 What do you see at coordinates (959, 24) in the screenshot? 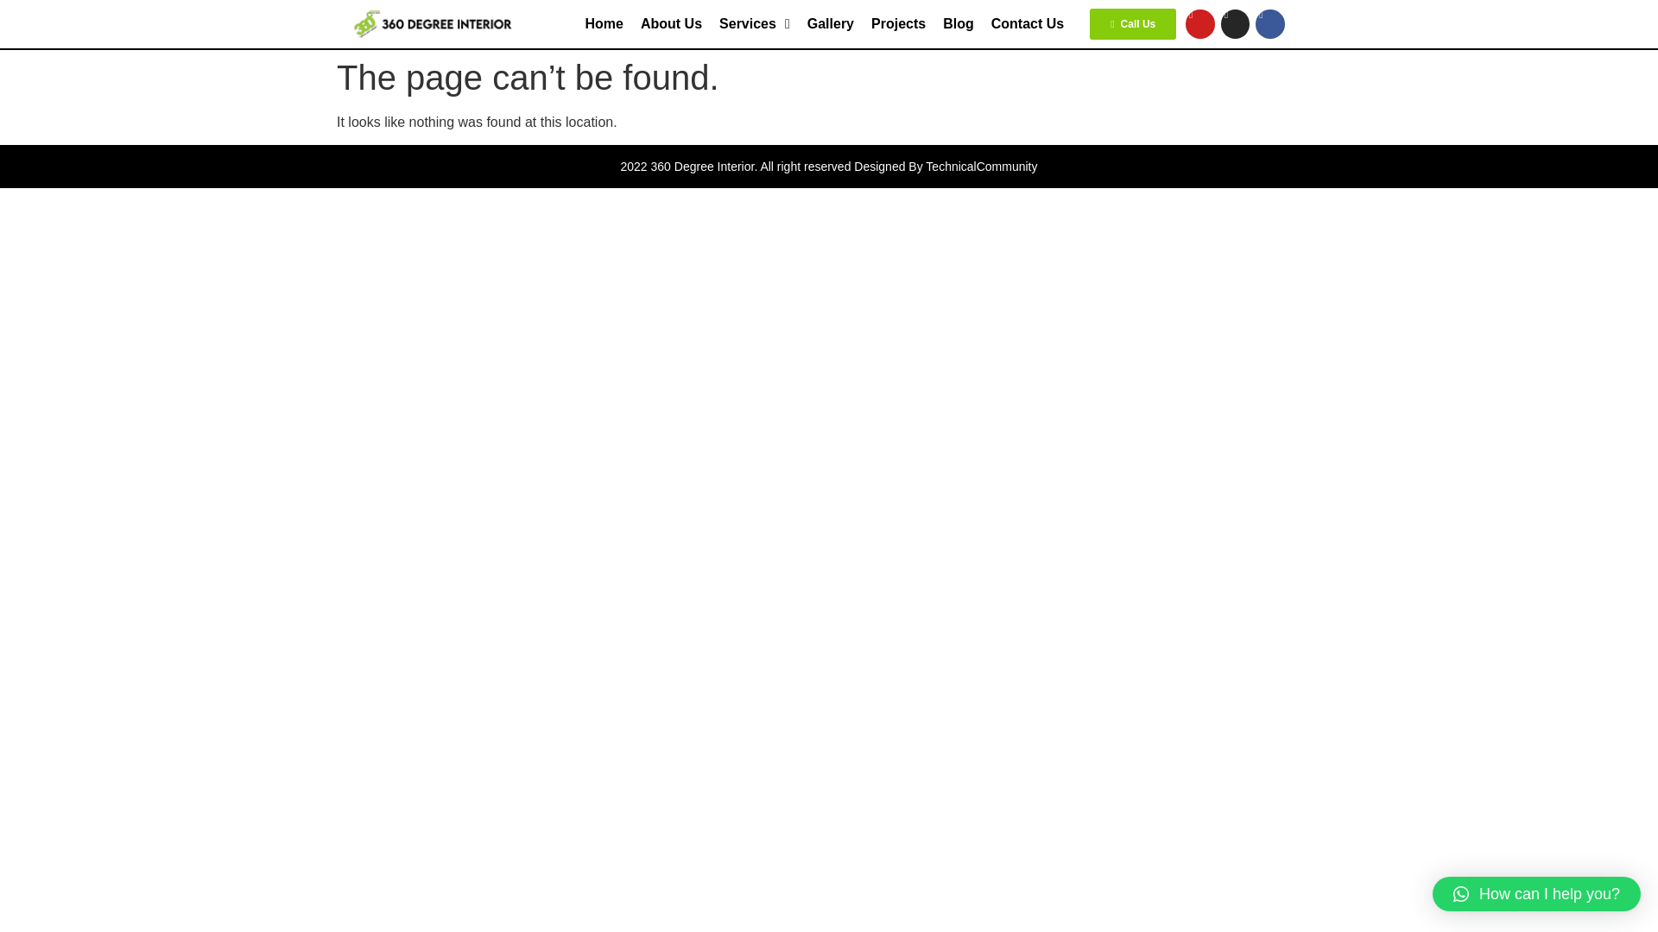
I see `Blog` at bounding box center [959, 24].